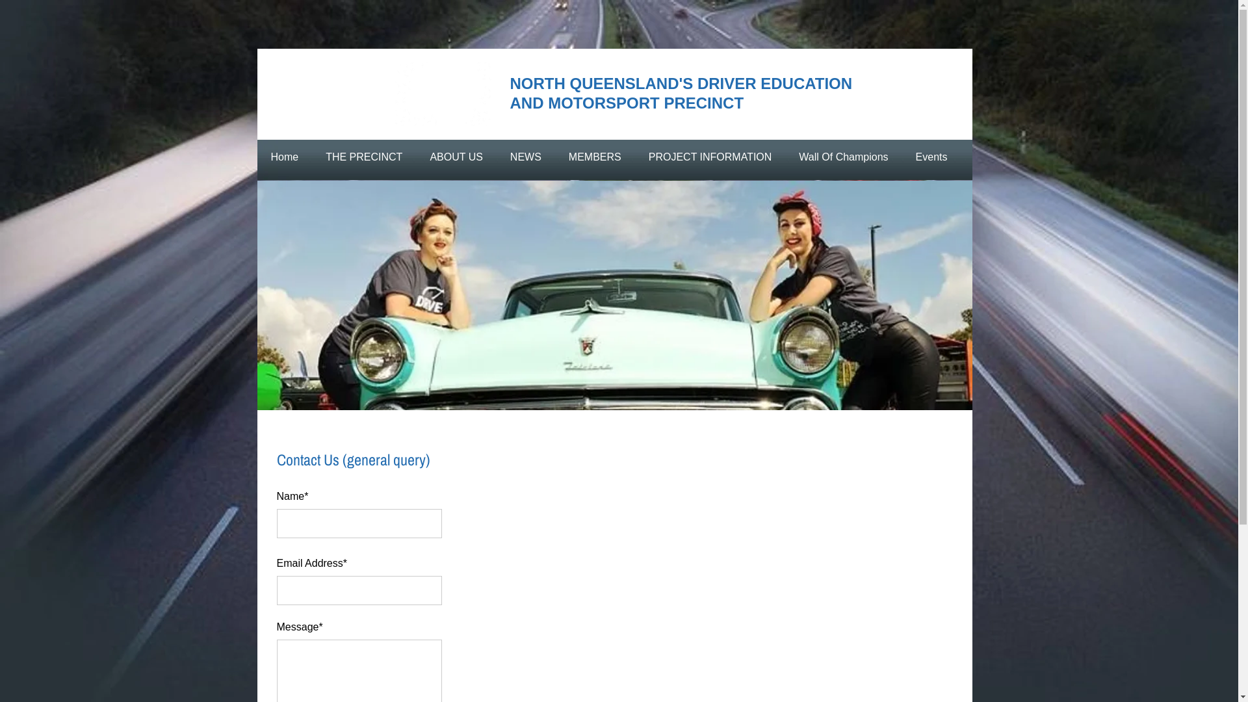  What do you see at coordinates (526, 157) in the screenshot?
I see `NEWS` at bounding box center [526, 157].